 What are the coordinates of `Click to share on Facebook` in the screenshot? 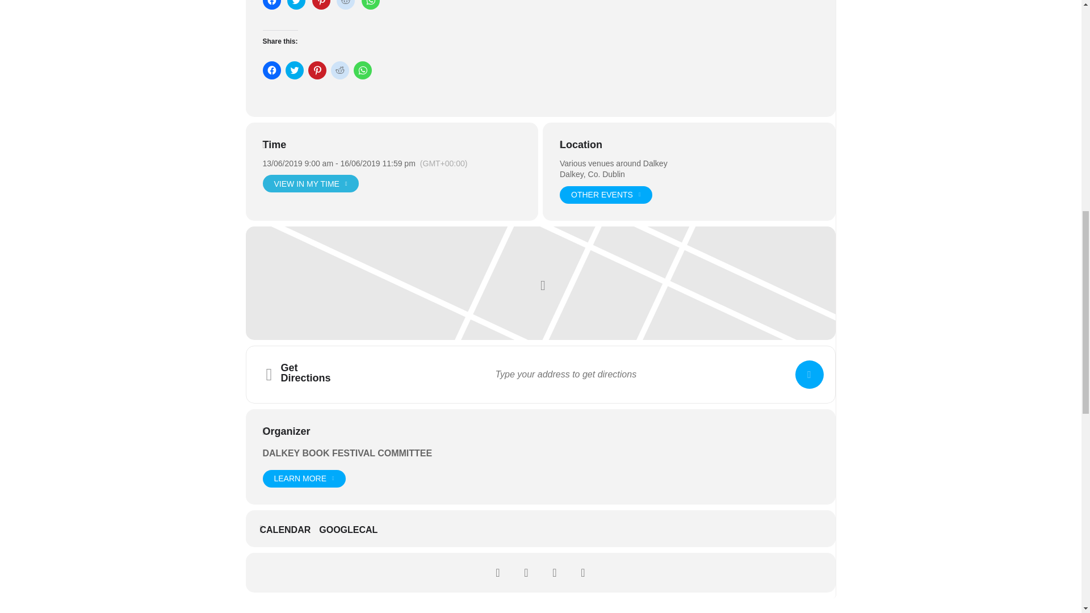 It's located at (271, 70).